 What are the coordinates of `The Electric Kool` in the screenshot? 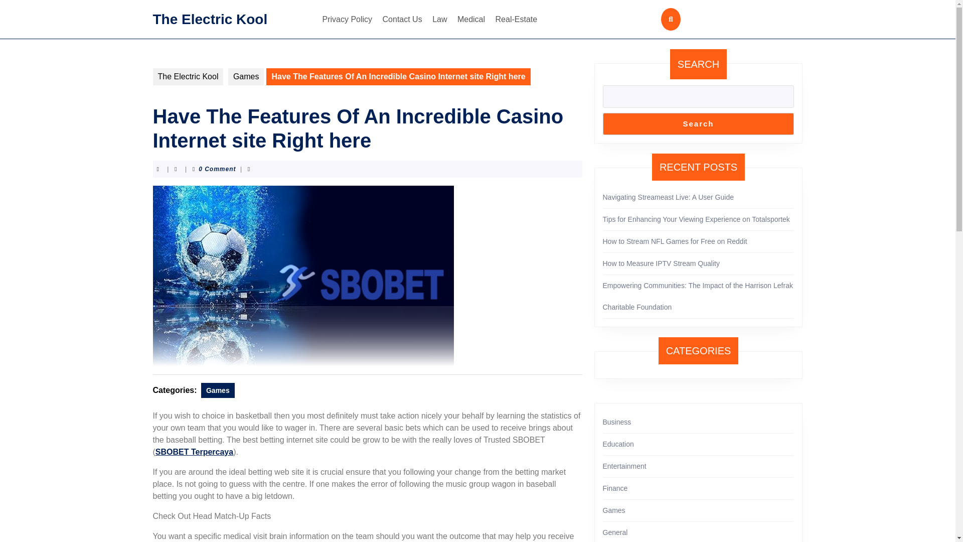 It's located at (188, 76).